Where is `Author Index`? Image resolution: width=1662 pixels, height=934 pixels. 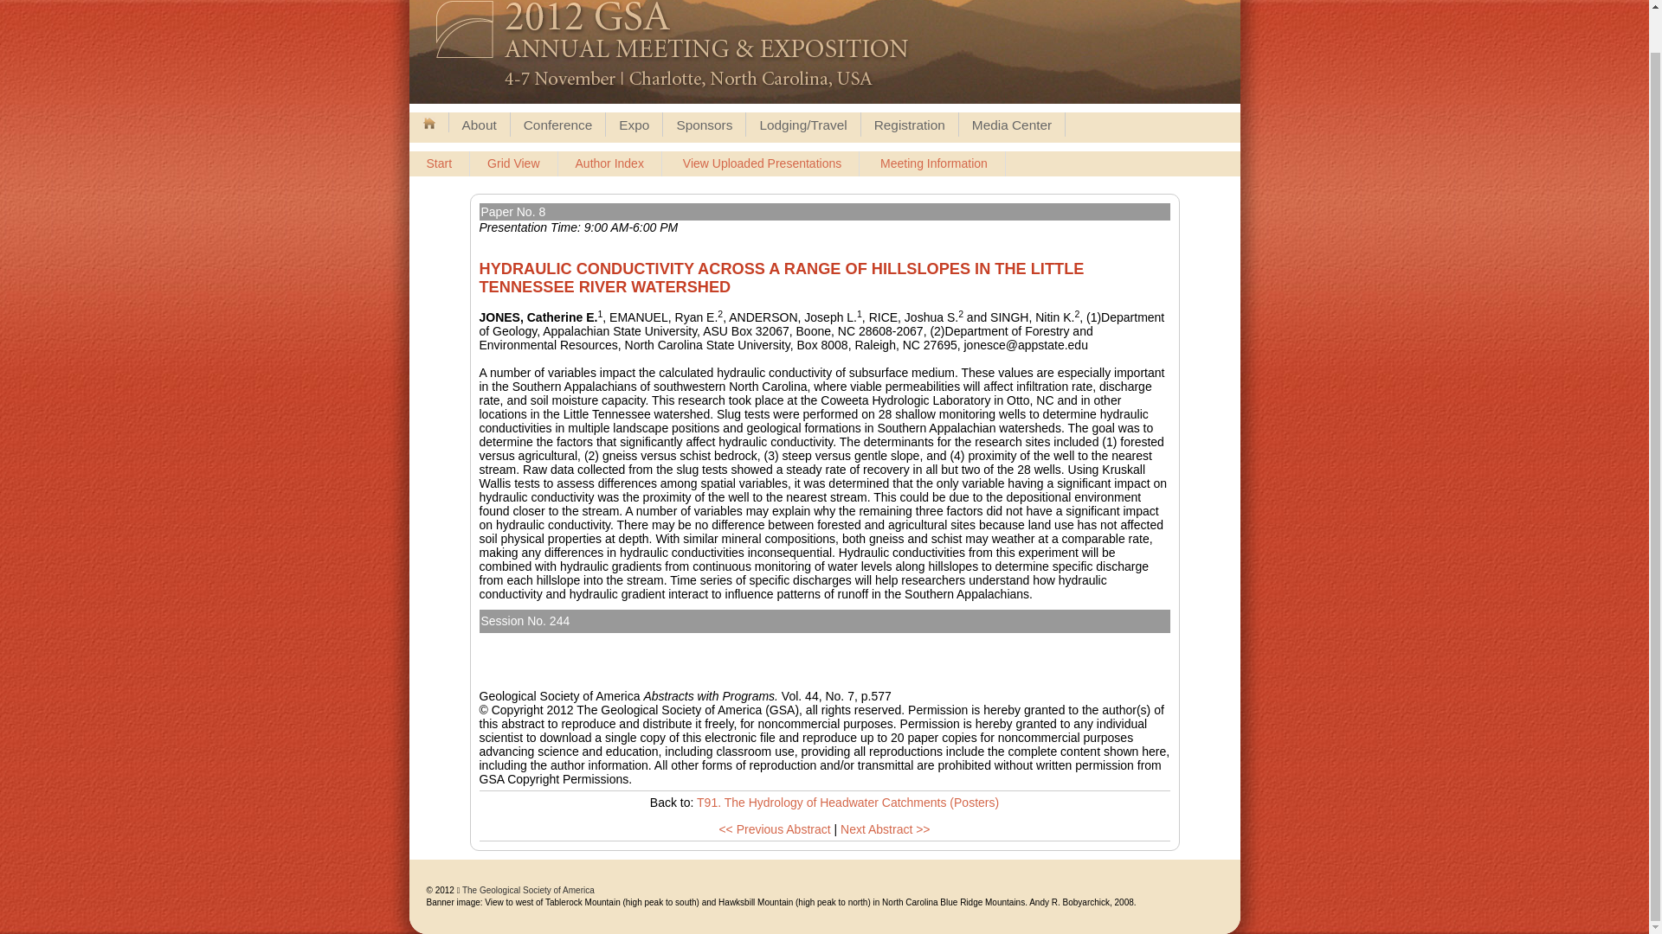
Author Index is located at coordinates (609, 164).